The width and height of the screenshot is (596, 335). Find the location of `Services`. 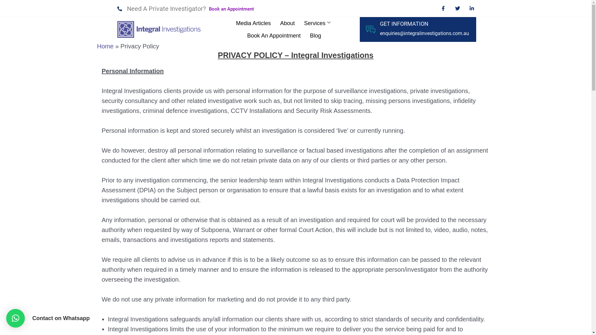

Services is located at coordinates (318, 23).